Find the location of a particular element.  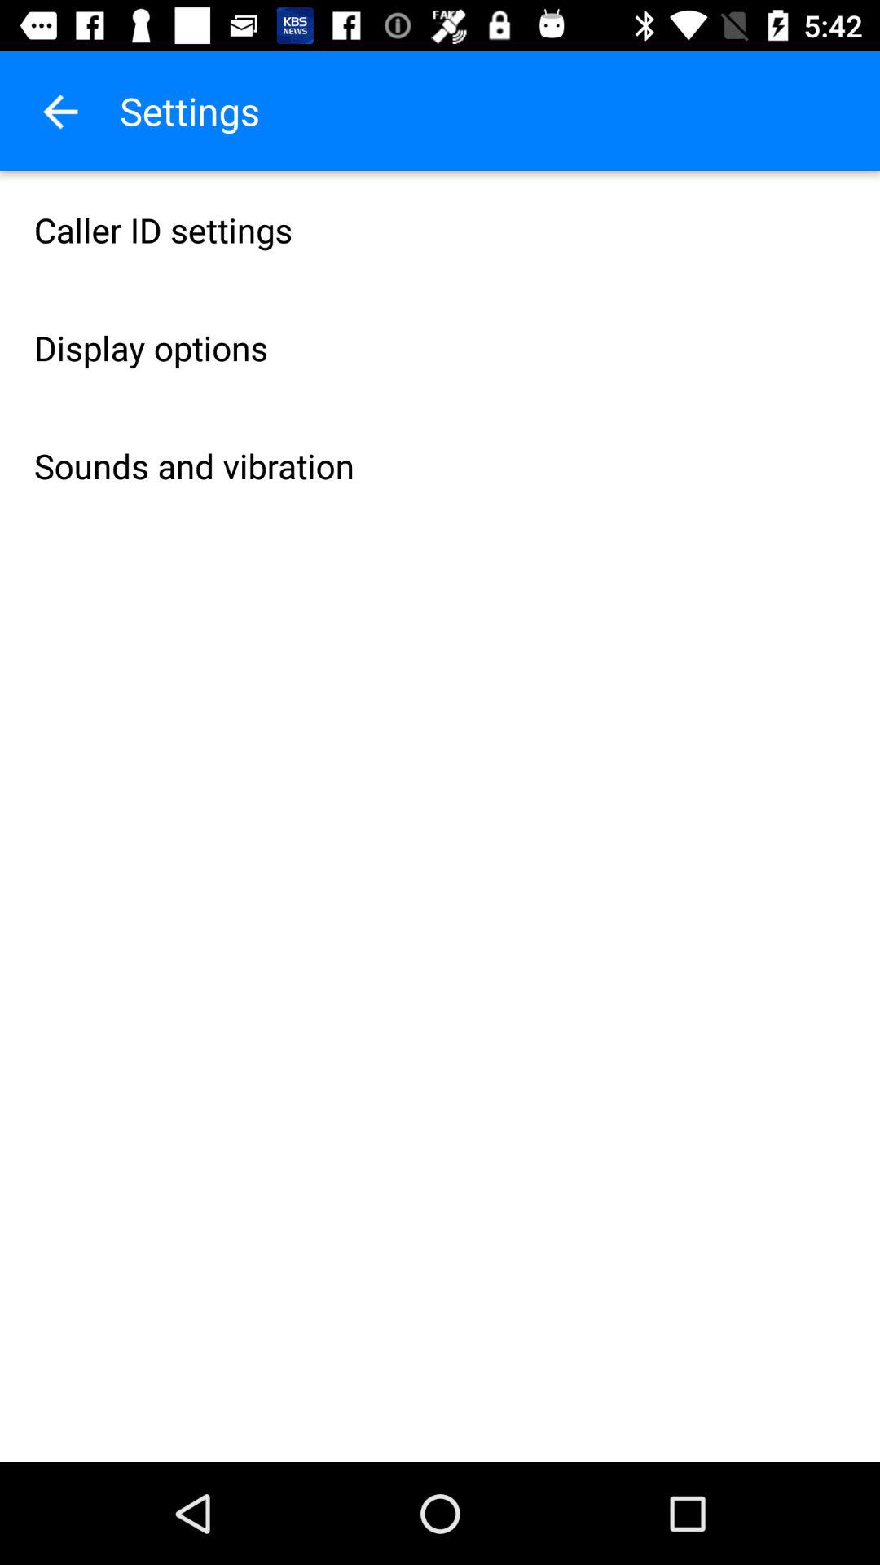

turn off icon above caller id settings is located at coordinates (59, 111).